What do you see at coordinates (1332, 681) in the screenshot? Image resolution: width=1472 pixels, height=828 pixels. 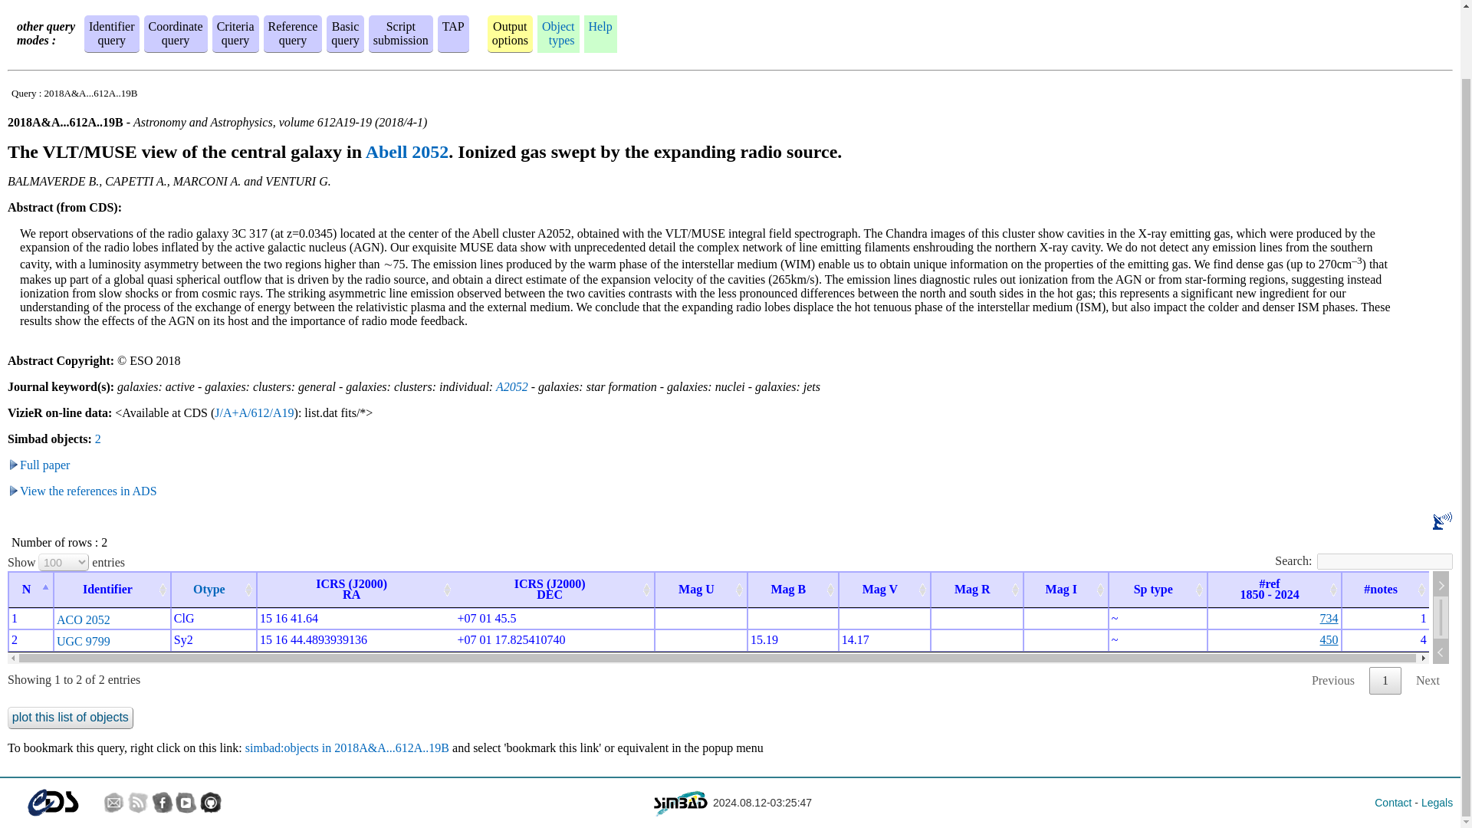 I see `450` at bounding box center [1332, 681].